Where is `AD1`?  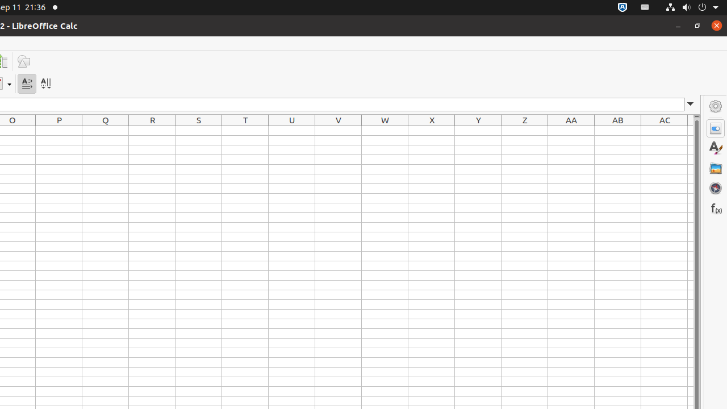 AD1 is located at coordinates (691, 131).